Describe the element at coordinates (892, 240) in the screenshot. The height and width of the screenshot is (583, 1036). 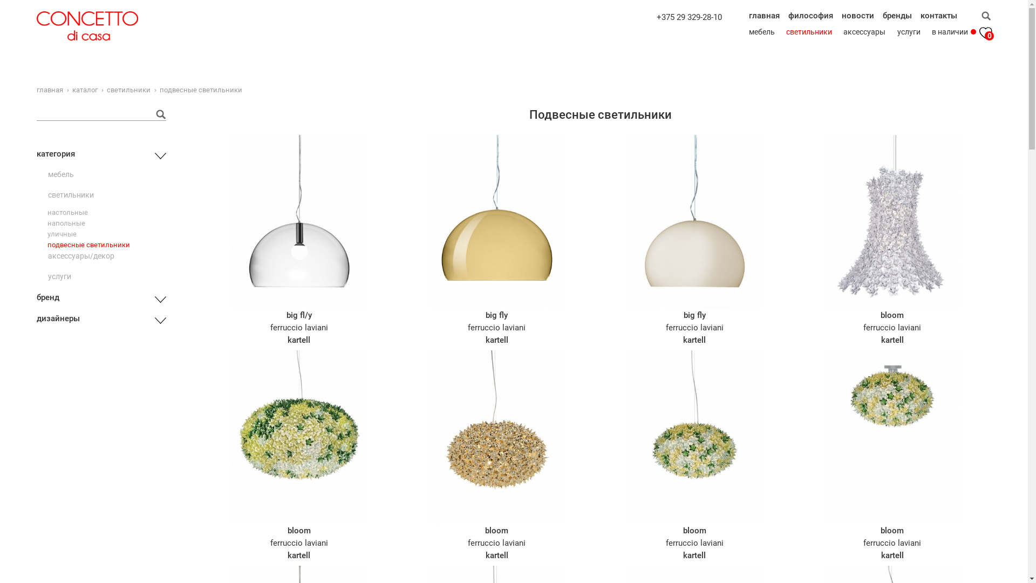
I see `bloom
ferruccio laviani
kartell` at that location.